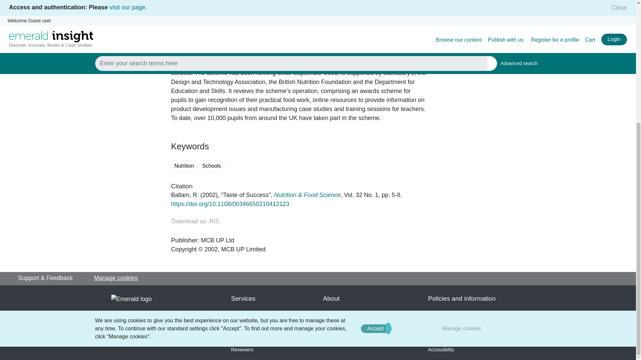 The height and width of the screenshot is (360, 641). What do you see at coordinates (184, 166) in the screenshot?
I see `Search for keyword Nutrition` at bounding box center [184, 166].